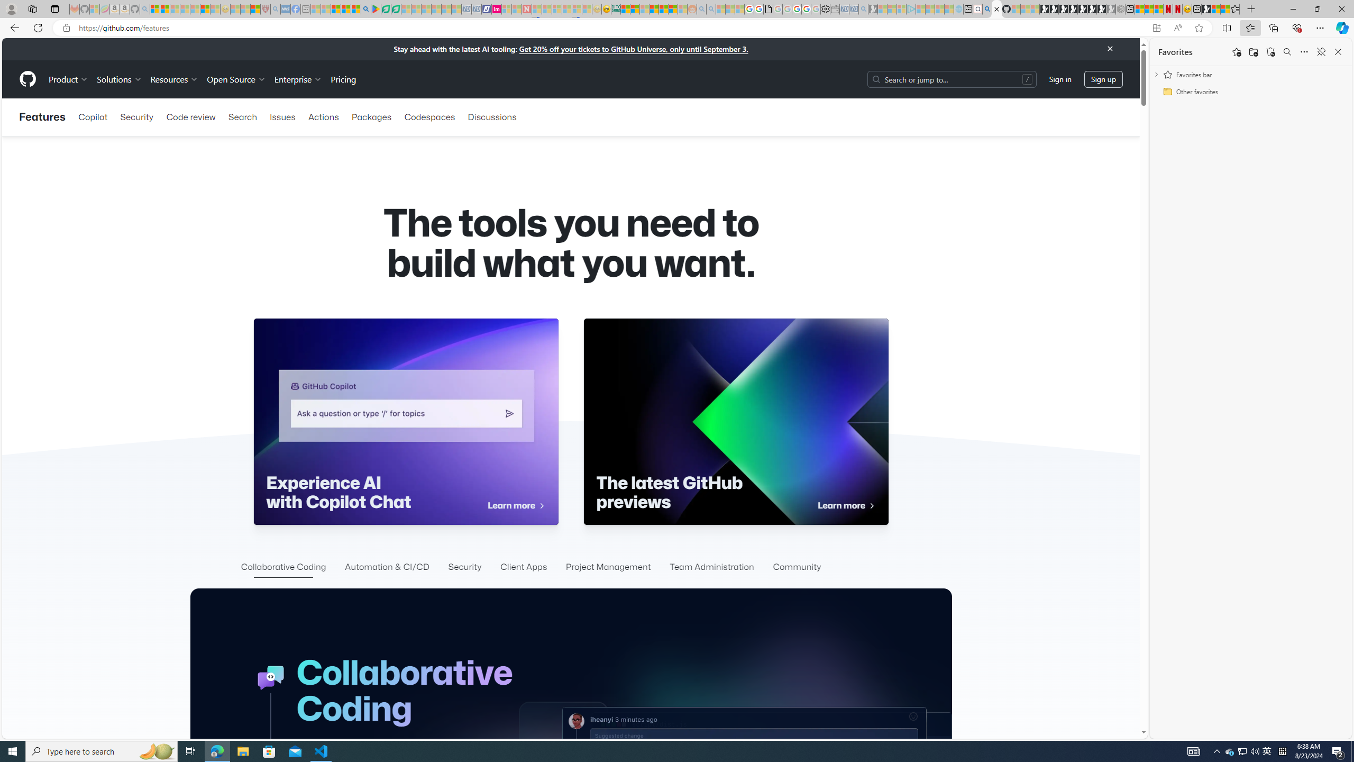 This screenshot has width=1354, height=762. What do you see at coordinates (1237, 52) in the screenshot?
I see `Add this page to favorites` at bounding box center [1237, 52].